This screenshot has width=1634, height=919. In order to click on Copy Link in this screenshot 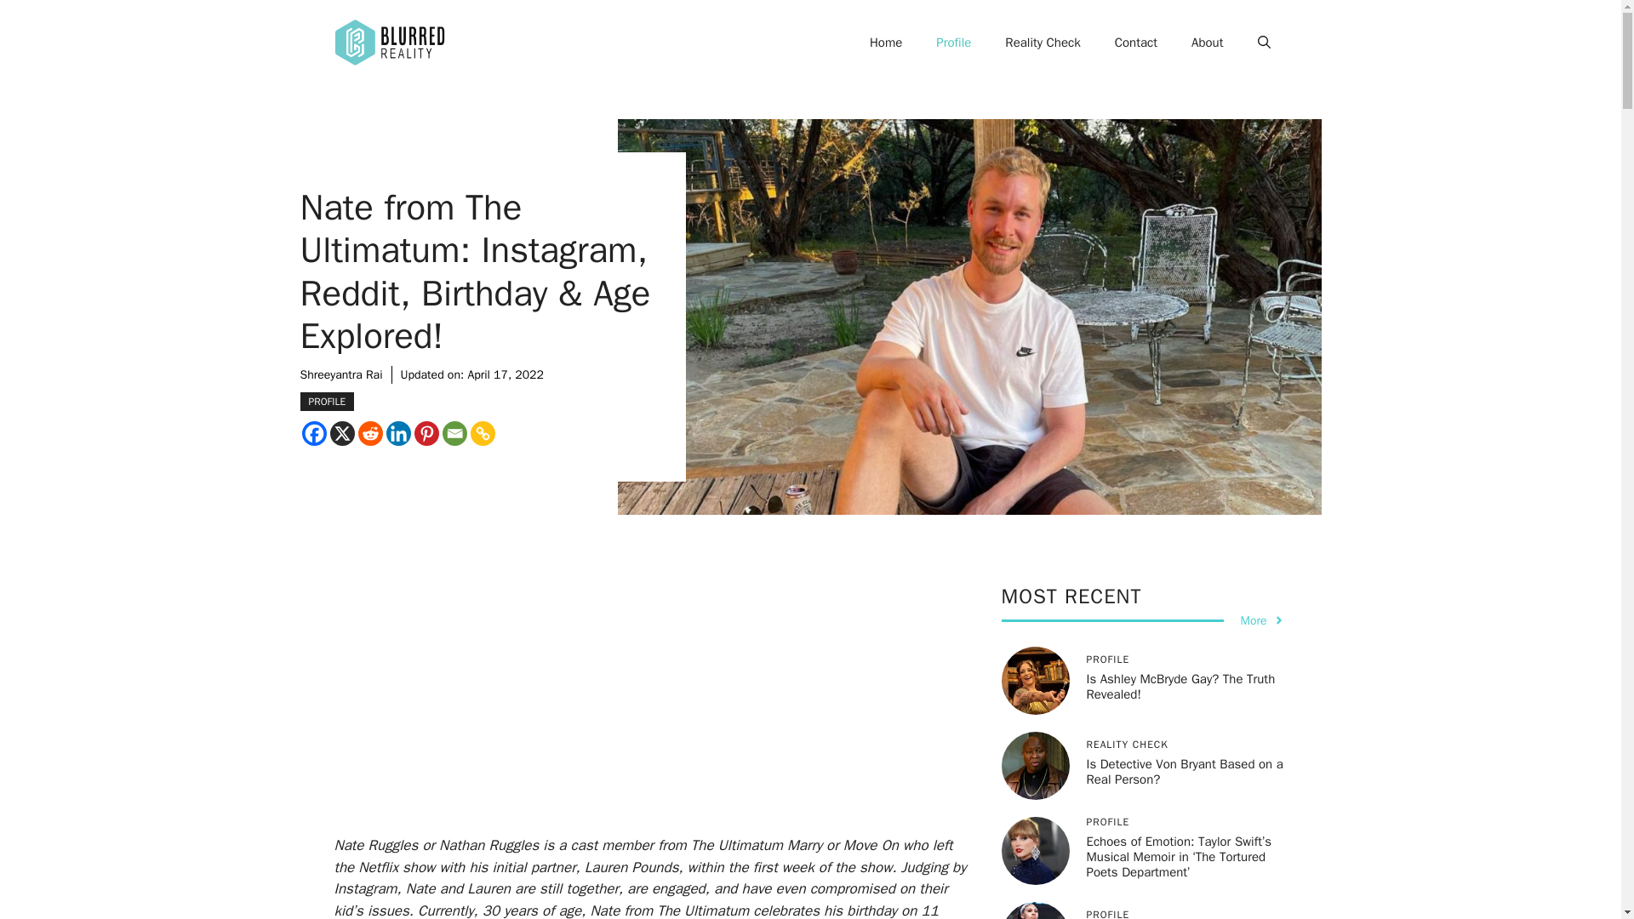, I will do `click(482, 432)`.